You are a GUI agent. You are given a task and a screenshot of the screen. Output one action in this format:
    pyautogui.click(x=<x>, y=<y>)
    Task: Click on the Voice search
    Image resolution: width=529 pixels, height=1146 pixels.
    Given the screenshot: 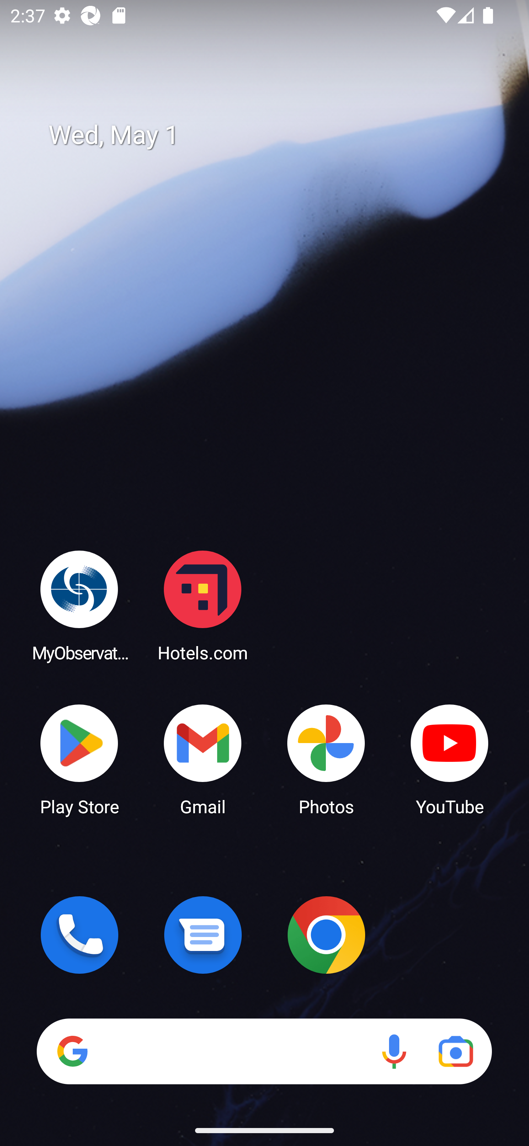 What is the action you would take?
    pyautogui.click(x=394, y=1051)
    